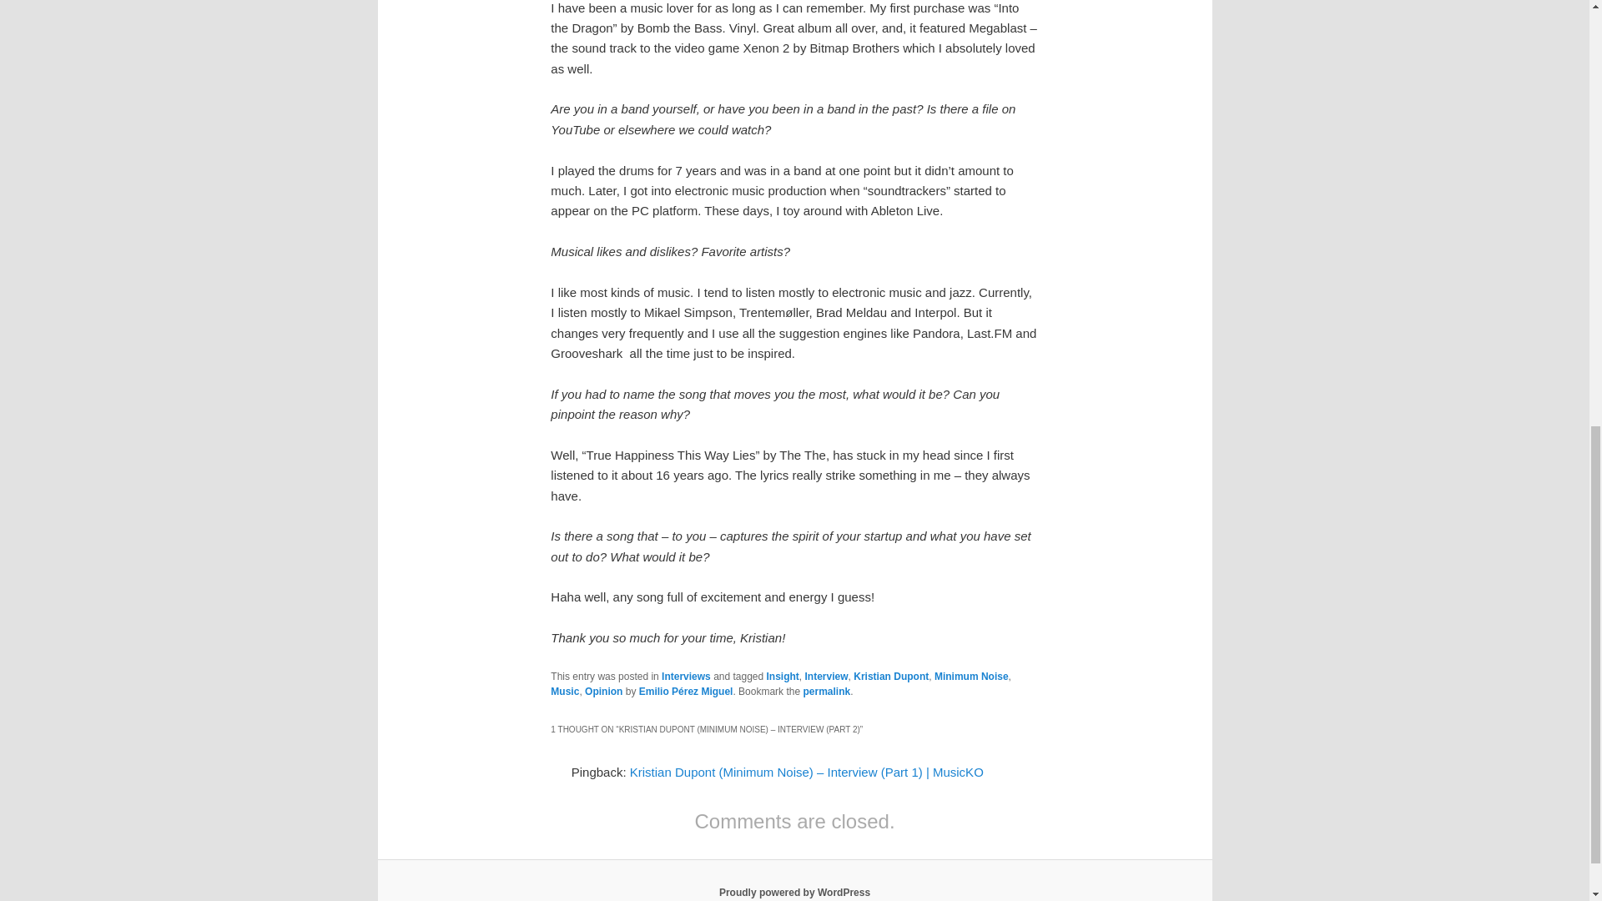  What do you see at coordinates (827, 676) in the screenshot?
I see `Interview` at bounding box center [827, 676].